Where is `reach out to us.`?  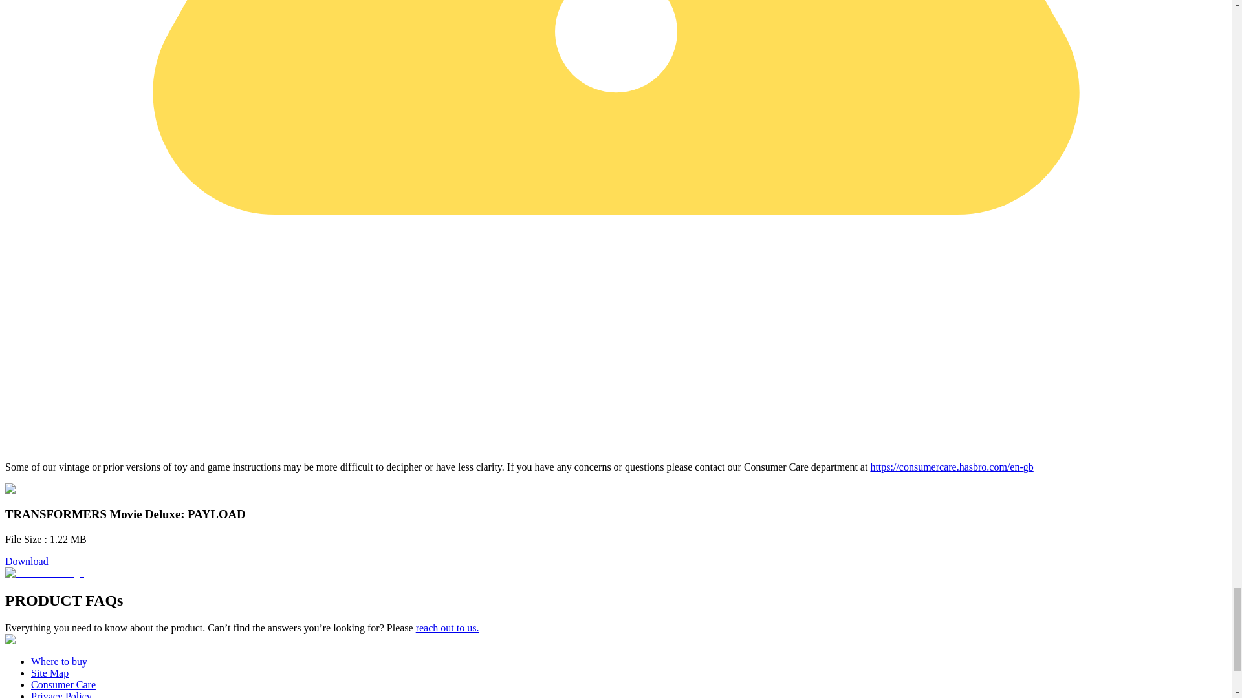 reach out to us. is located at coordinates (448, 628).